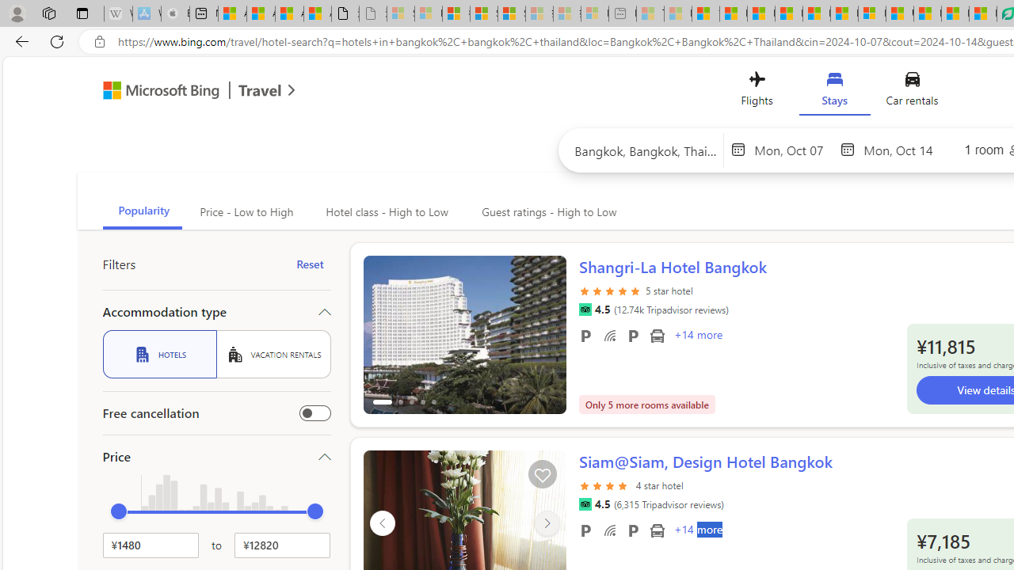 This screenshot has width=1014, height=570. Describe the element at coordinates (273, 354) in the screenshot. I see `VACATION RENTALS` at that location.